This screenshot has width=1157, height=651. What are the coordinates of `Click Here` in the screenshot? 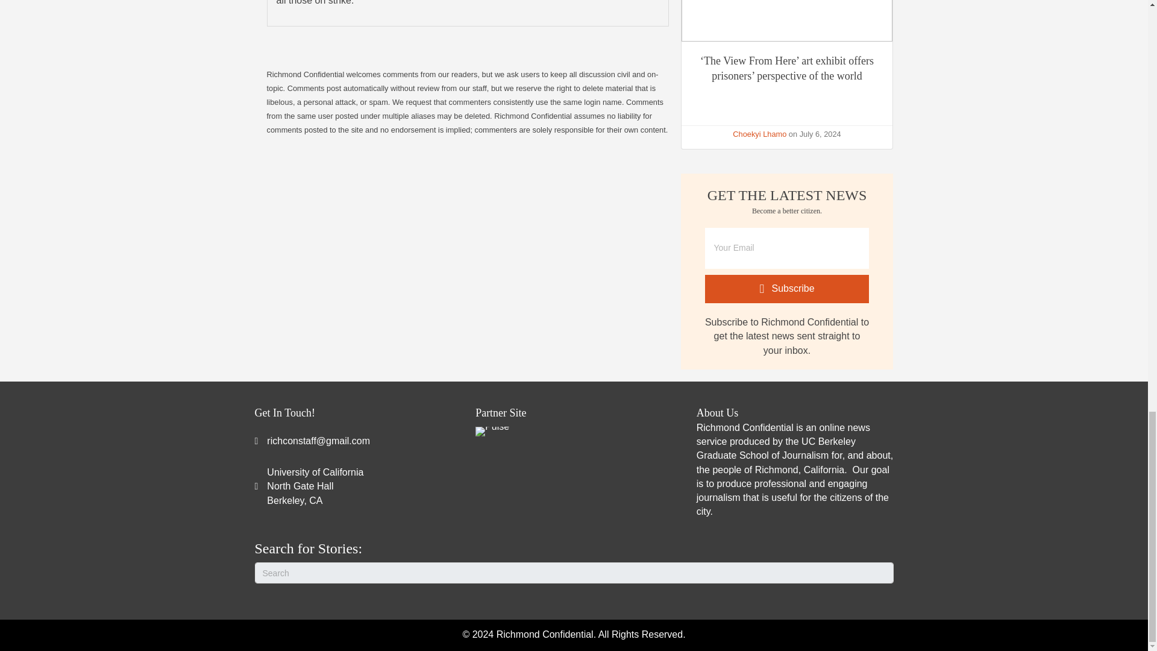 It's located at (787, 289).